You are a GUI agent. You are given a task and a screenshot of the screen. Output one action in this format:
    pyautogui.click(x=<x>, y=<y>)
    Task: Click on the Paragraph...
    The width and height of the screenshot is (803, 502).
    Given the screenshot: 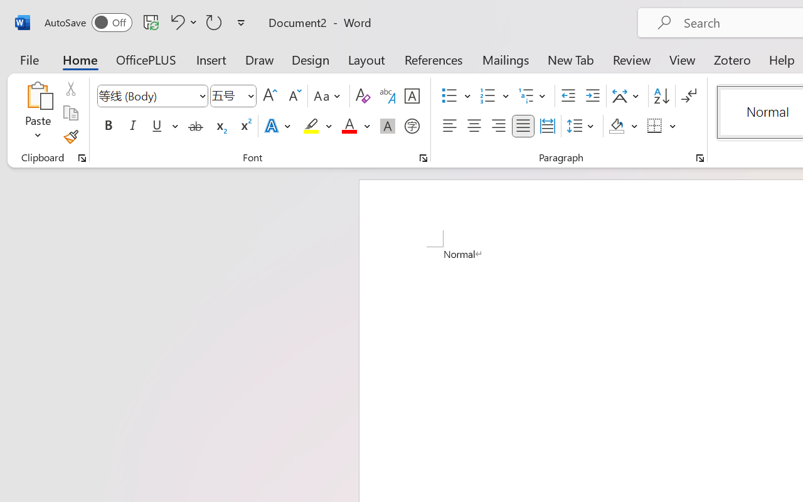 What is the action you would take?
    pyautogui.click(x=699, y=158)
    